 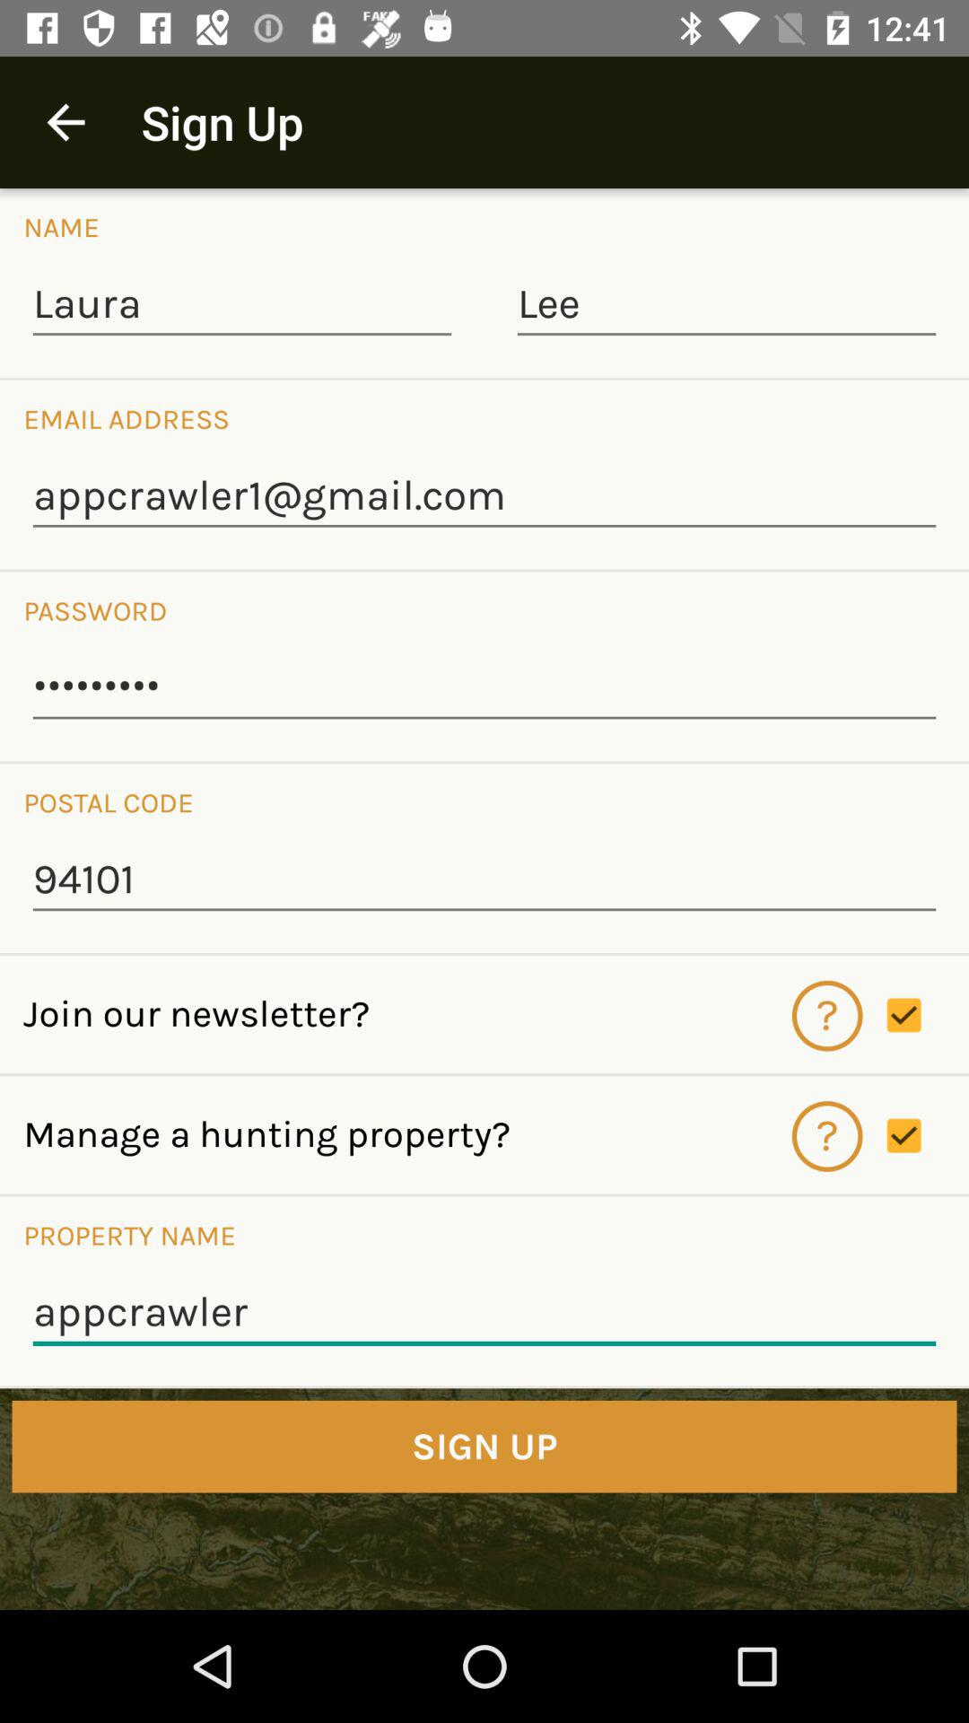 What do you see at coordinates (484, 1313) in the screenshot?
I see `turn off the icon below the property name icon` at bounding box center [484, 1313].